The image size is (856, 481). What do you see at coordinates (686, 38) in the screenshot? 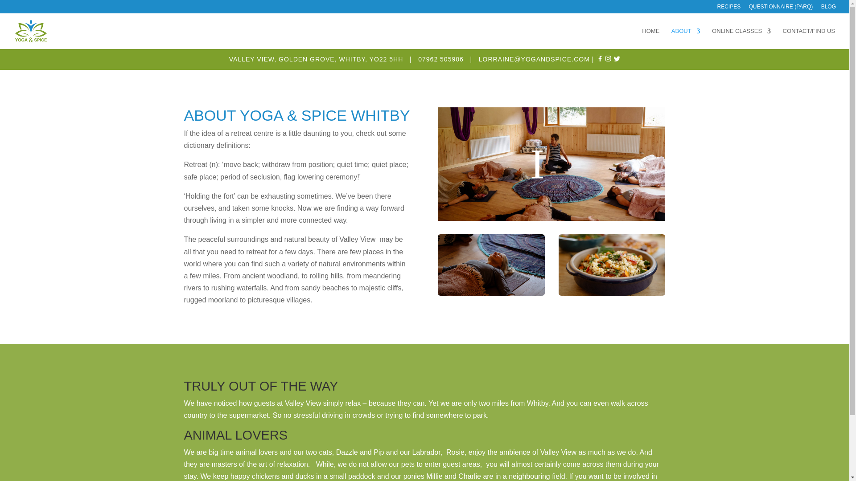
I see `ABOUT` at bounding box center [686, 38].